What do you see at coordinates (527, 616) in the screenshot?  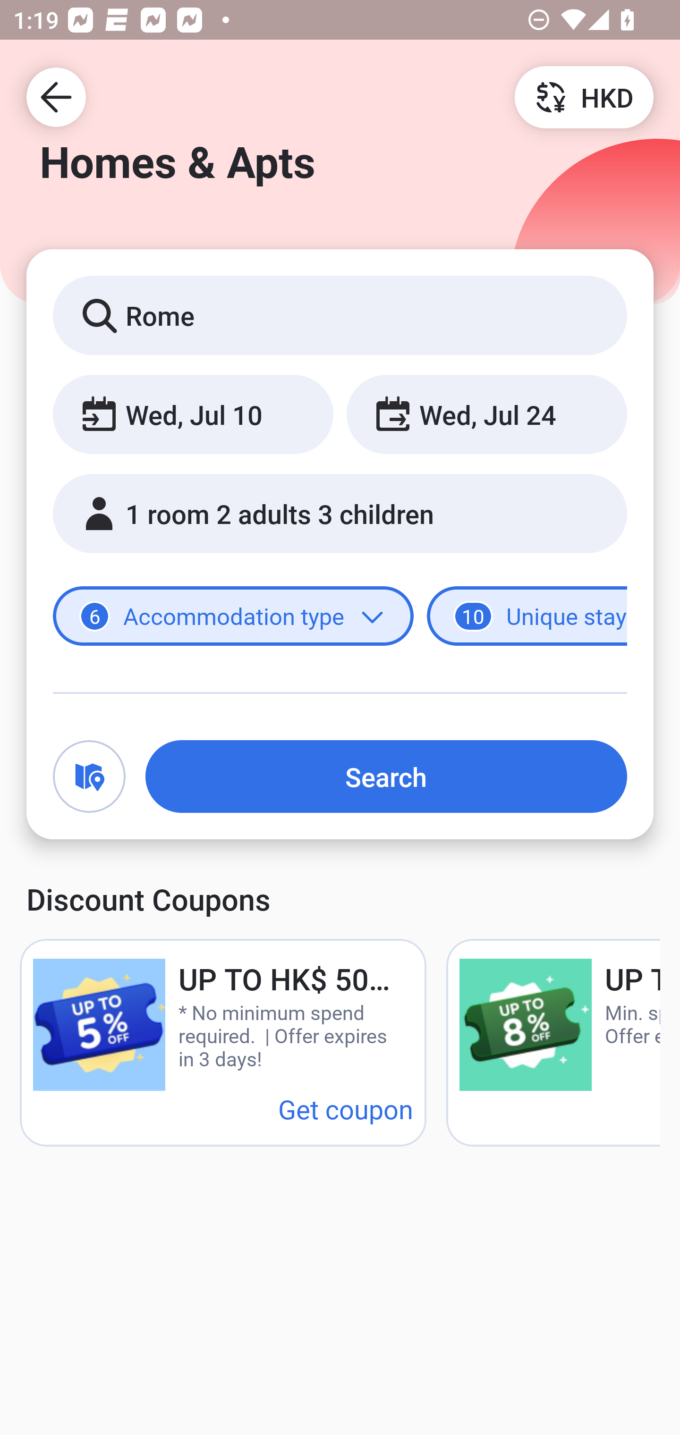 I see `10 Unique stays` at bounding box center [527, 616].